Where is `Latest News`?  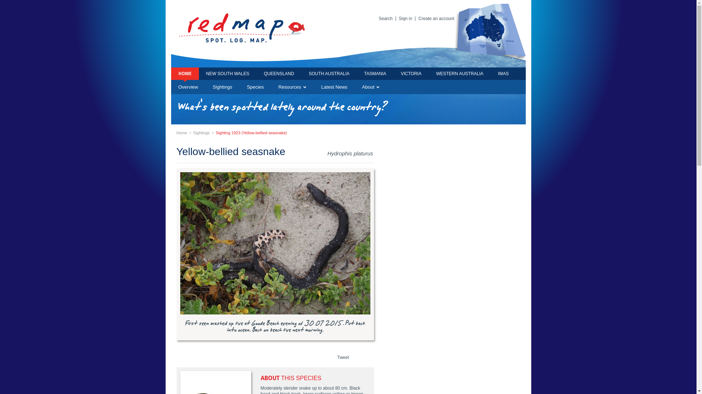 Latest News is located at coordinates (335, 87).